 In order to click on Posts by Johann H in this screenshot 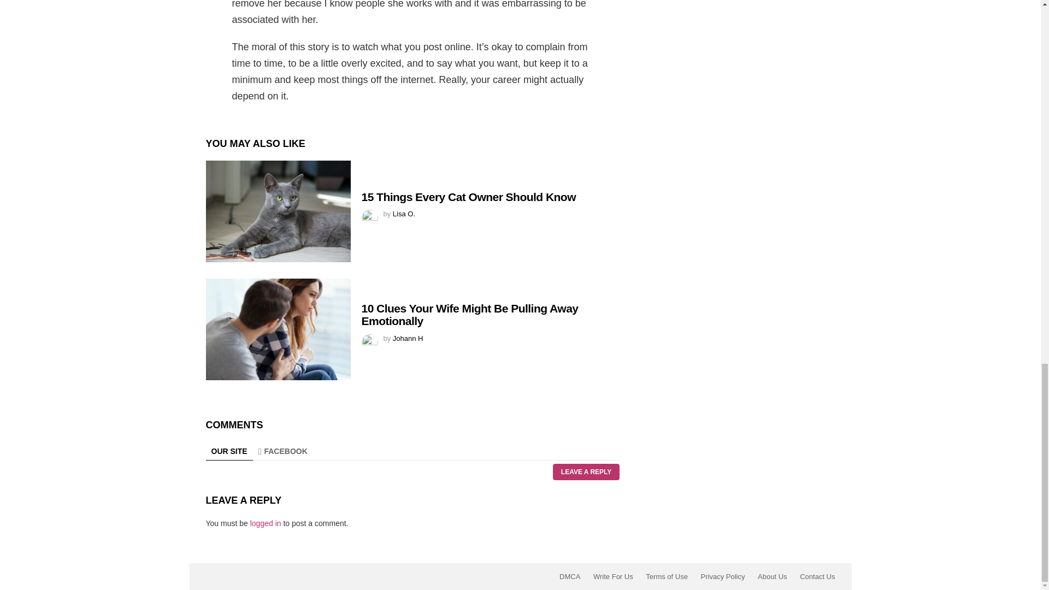, I will do `click(408, 339)`.